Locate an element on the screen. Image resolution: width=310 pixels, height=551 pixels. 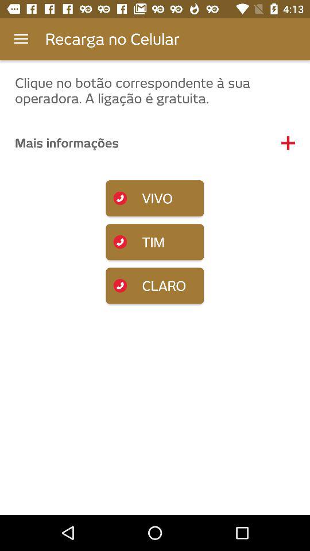
select vivo item is located at coordinates (155, 199).